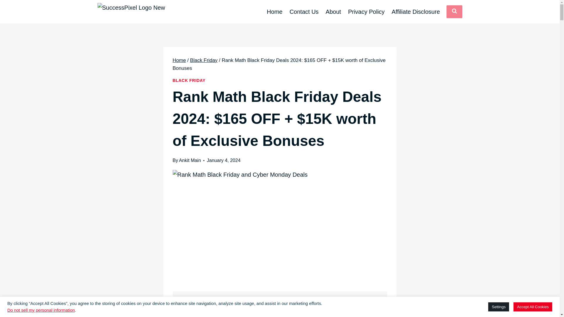 The image size is (564, 317). What do you see at coordinates (333, 12) in the screenshot?
I see `About` at bounding box center [333, 12].